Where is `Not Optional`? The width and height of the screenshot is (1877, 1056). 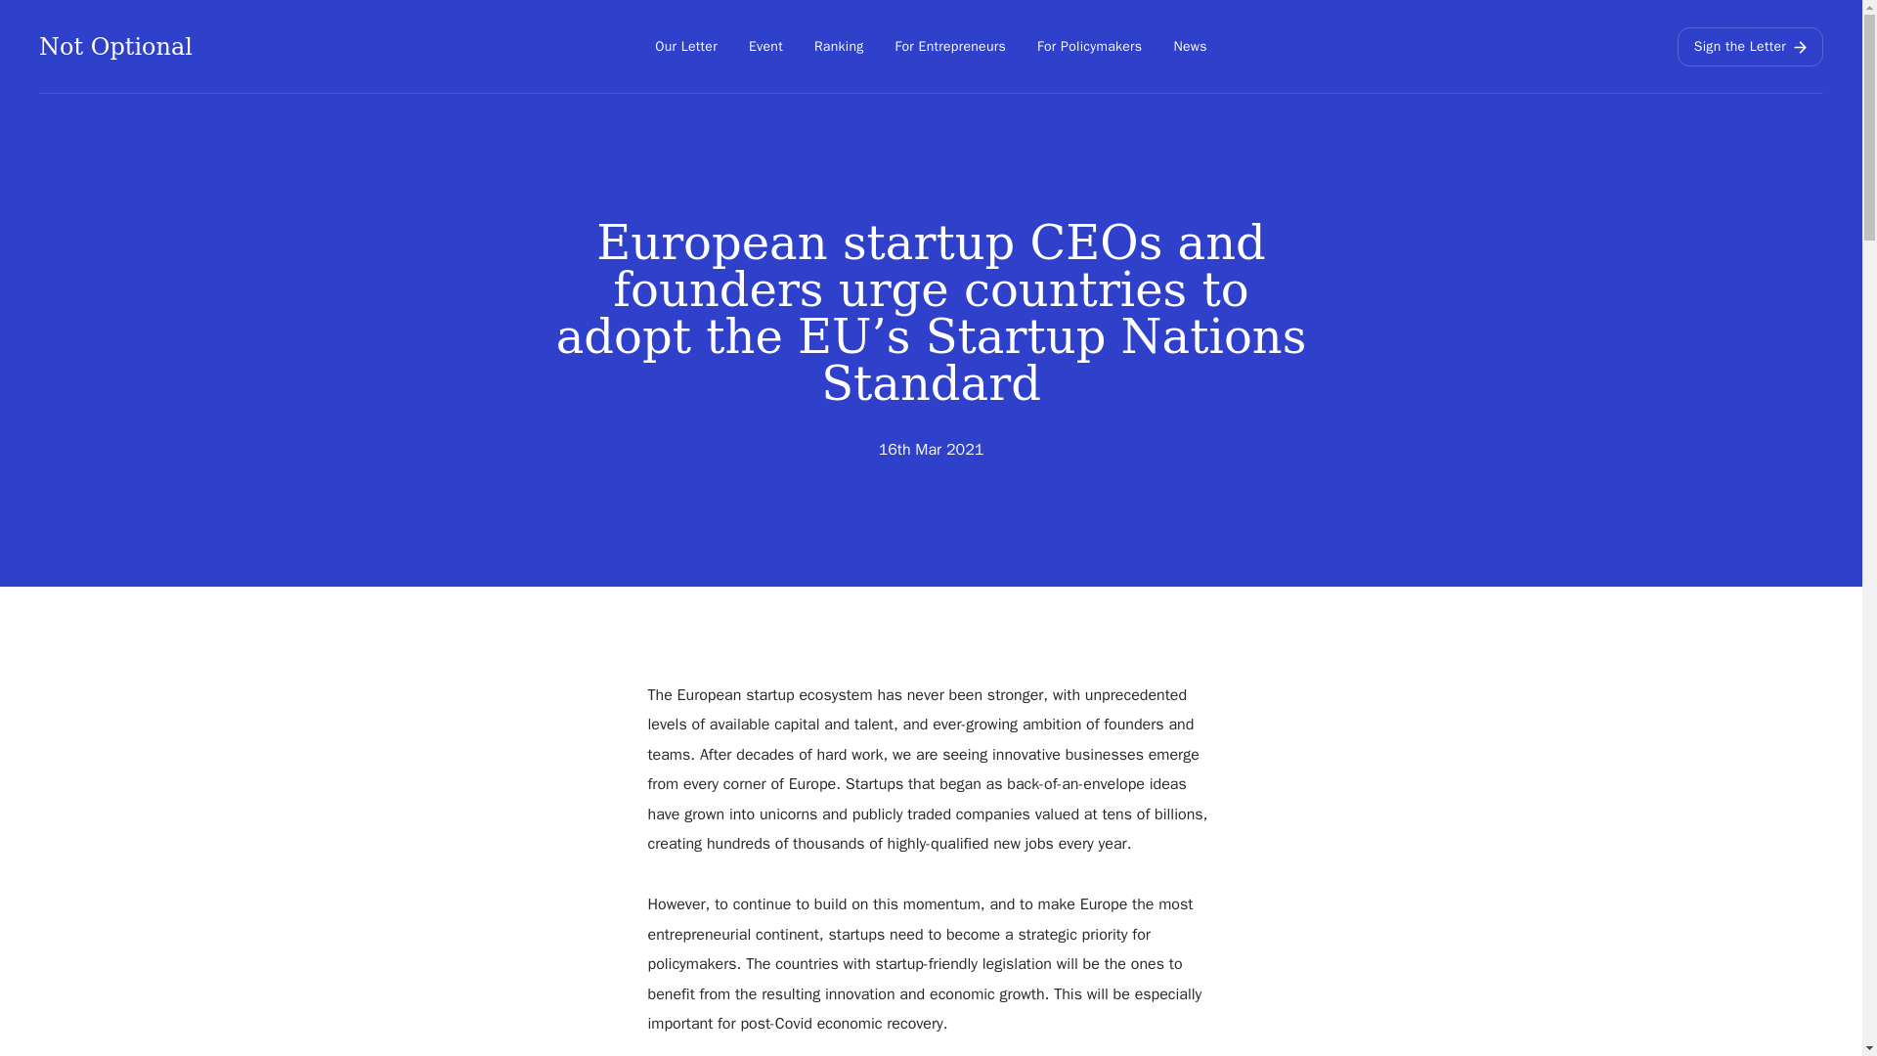
Not Optional is located at coordinates (115, 47).